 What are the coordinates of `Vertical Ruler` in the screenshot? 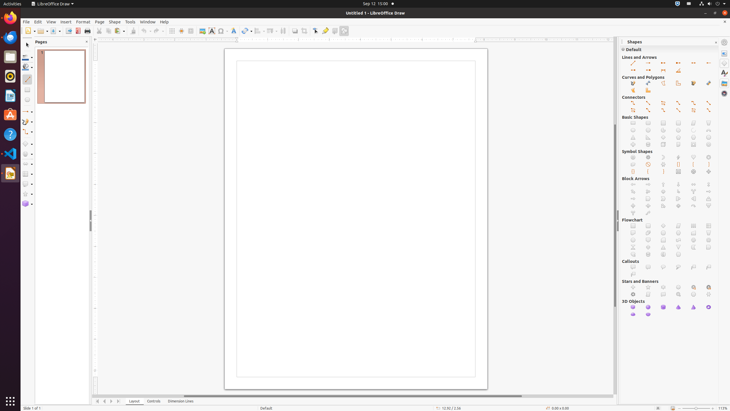 It's located at (96, 219).